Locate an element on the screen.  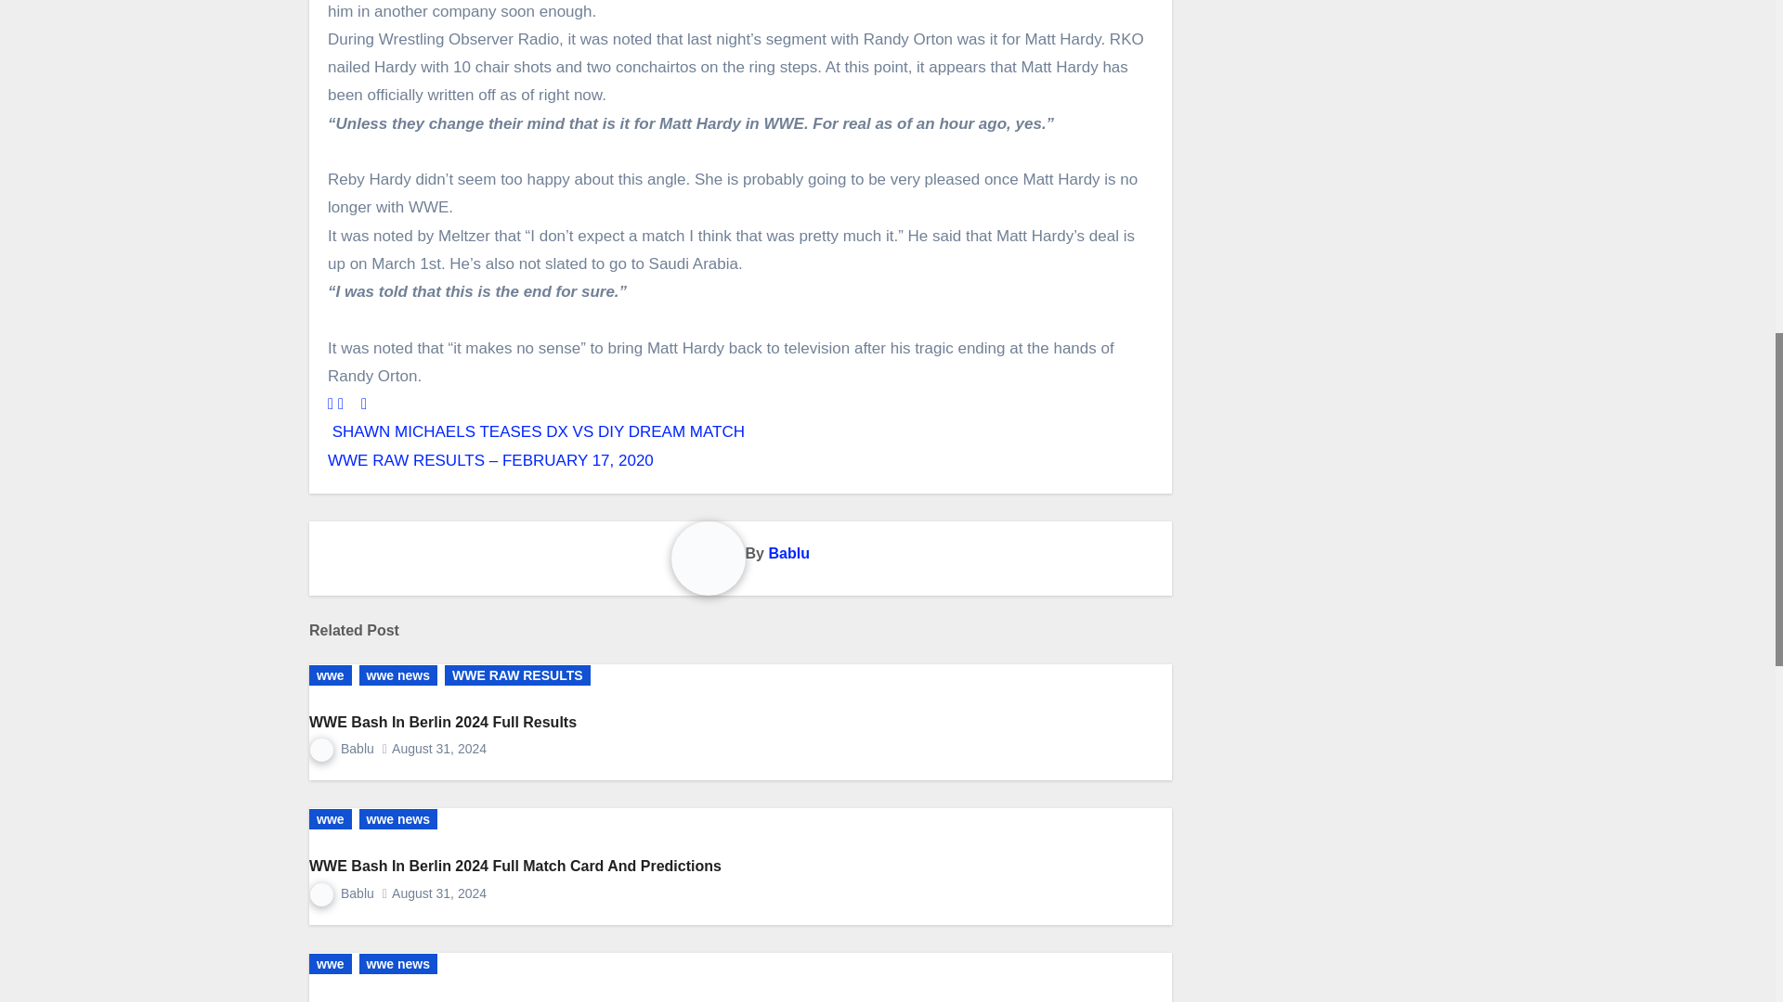
Permalink to: WWE Bash In Berlin 2024 Full Results is located at coordinates (442, 722).